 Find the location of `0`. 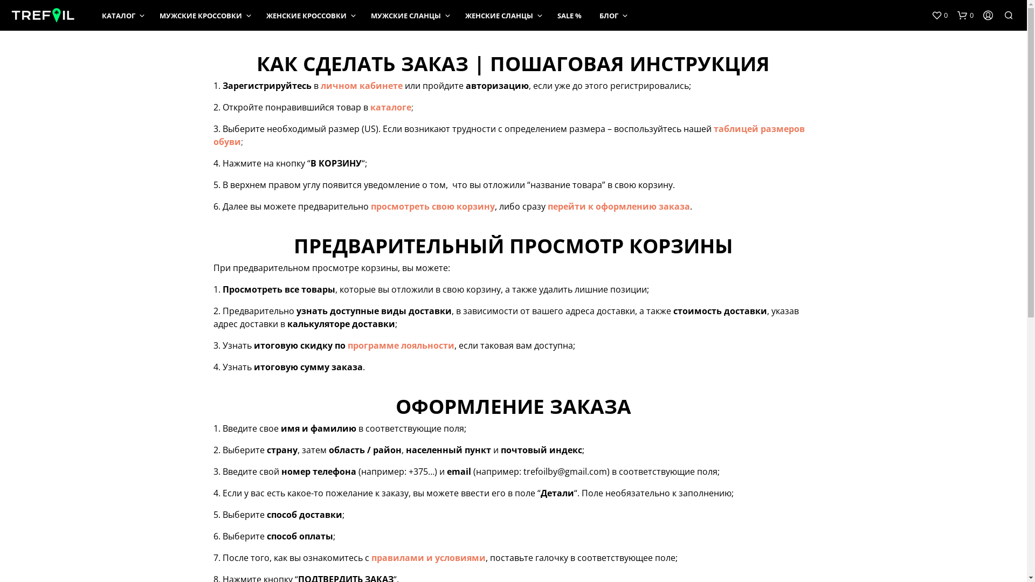

0 is located at coordinates (965, 15).